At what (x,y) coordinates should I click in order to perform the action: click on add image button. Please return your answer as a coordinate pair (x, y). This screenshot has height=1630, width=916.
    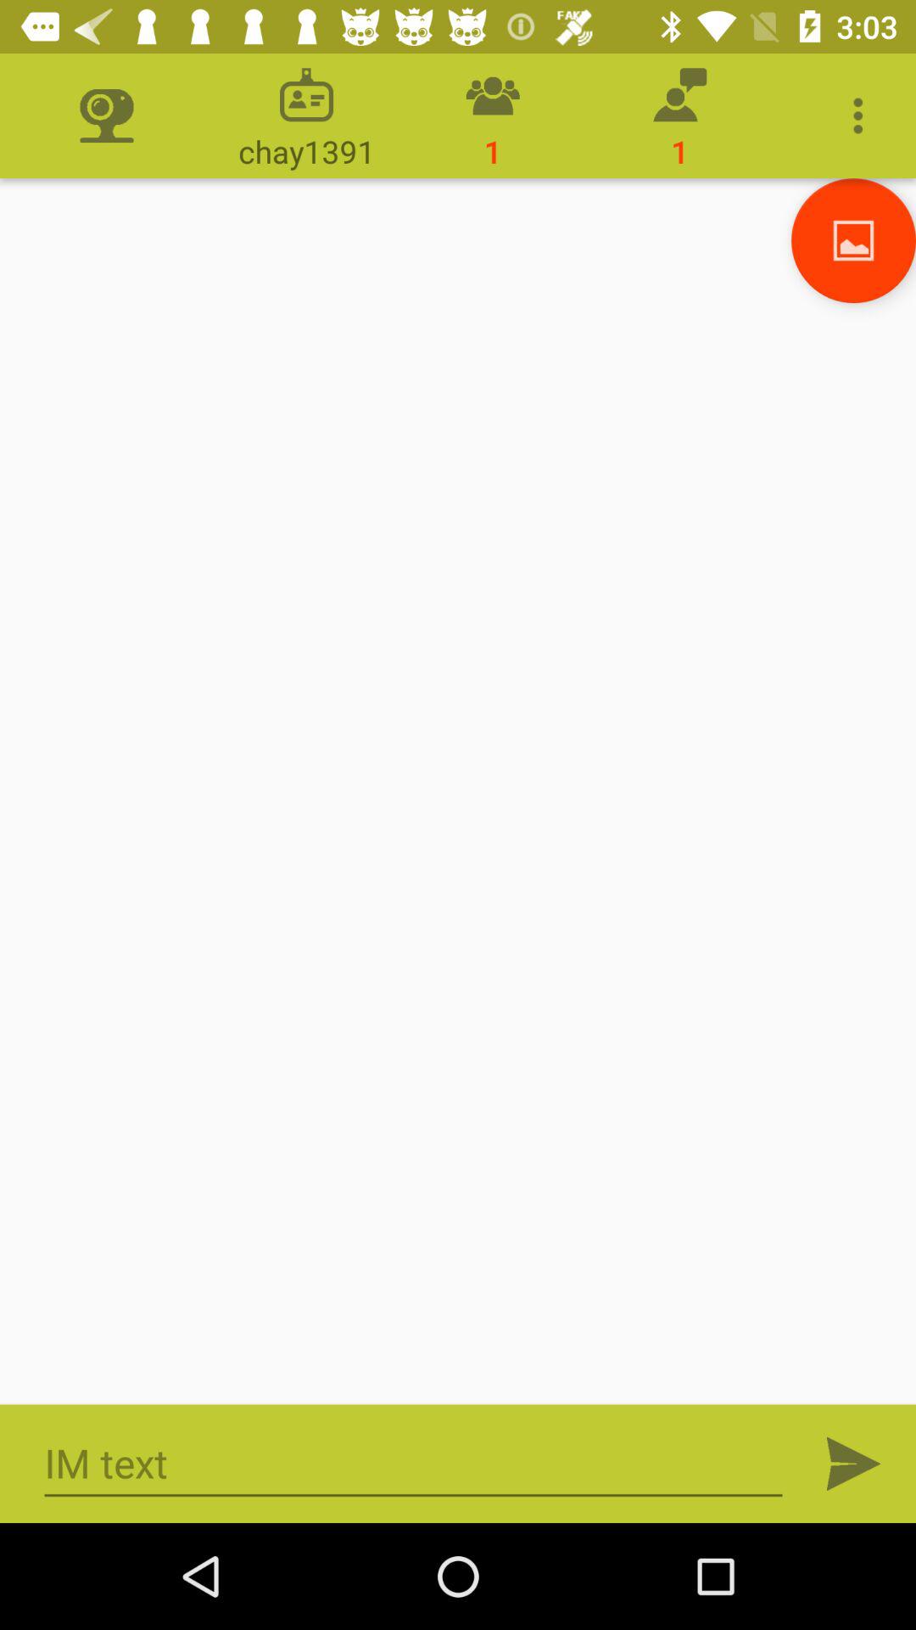
    Looking at the image, I should click on (853, 241).